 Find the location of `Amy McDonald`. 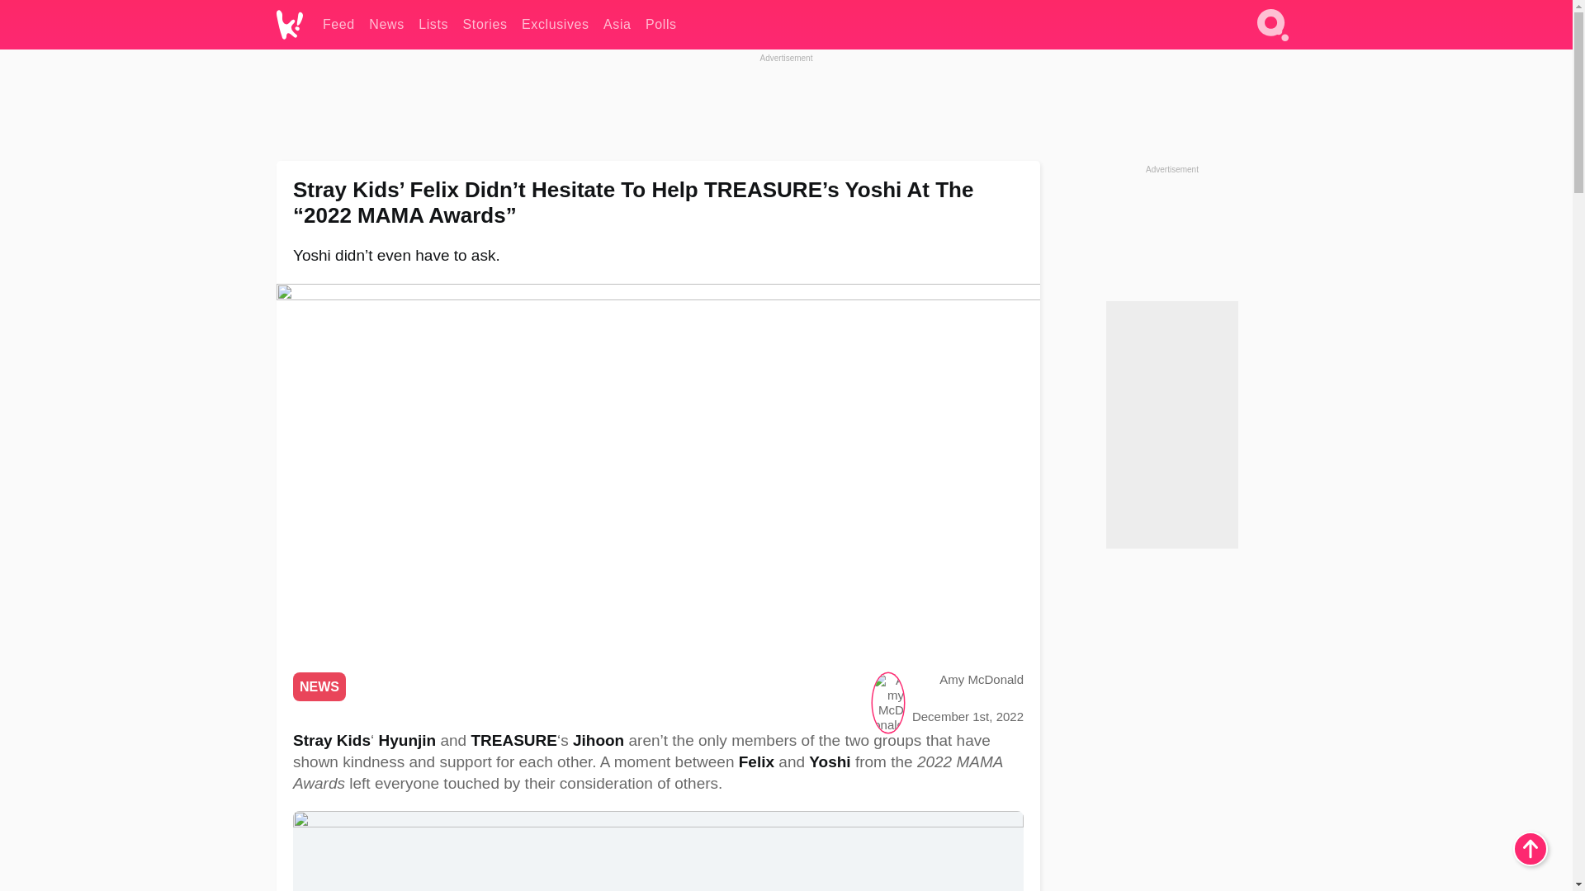

Amy McDonald is located at coordinates (982, 679).